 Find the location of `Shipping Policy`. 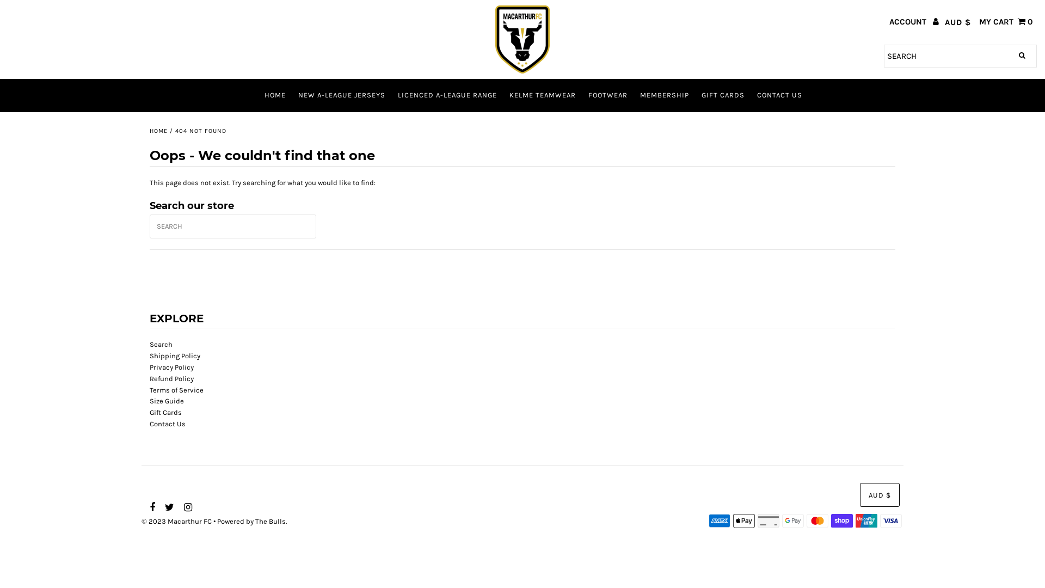

Shipping Policy is located at coordinates (175, 356).